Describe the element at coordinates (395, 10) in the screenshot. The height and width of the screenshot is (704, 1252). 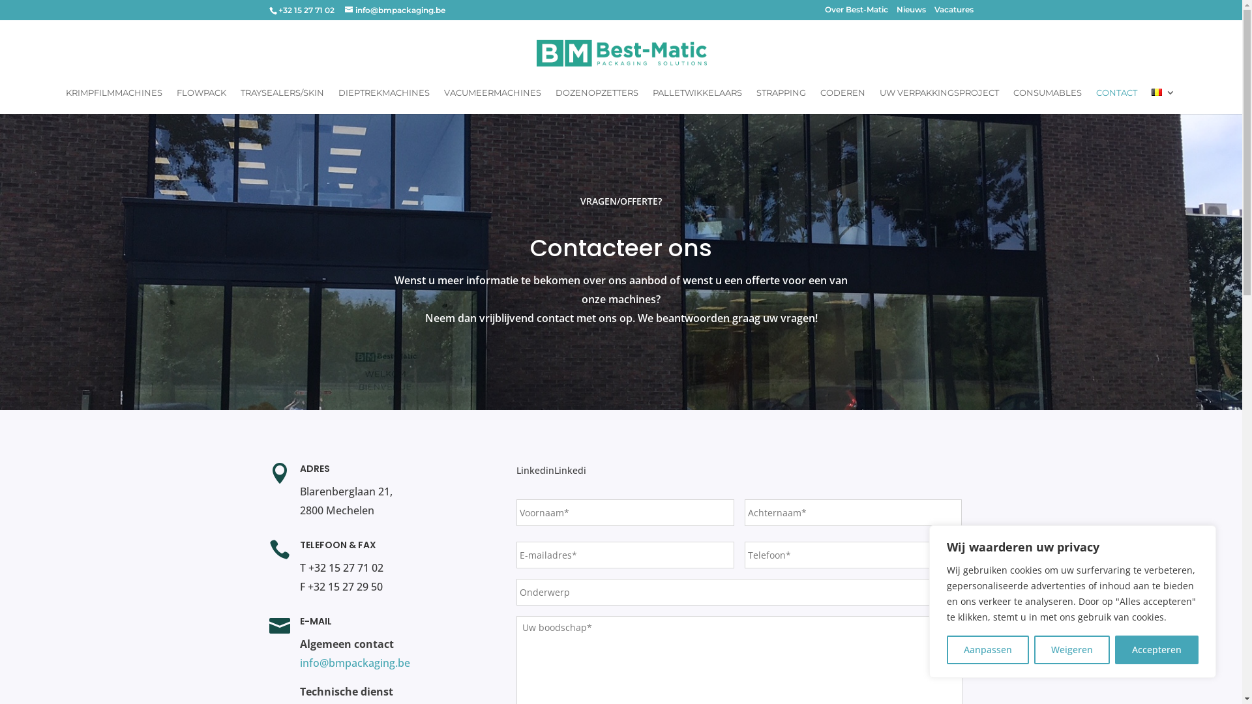
I see `info@bmpackaging.be` at that location.